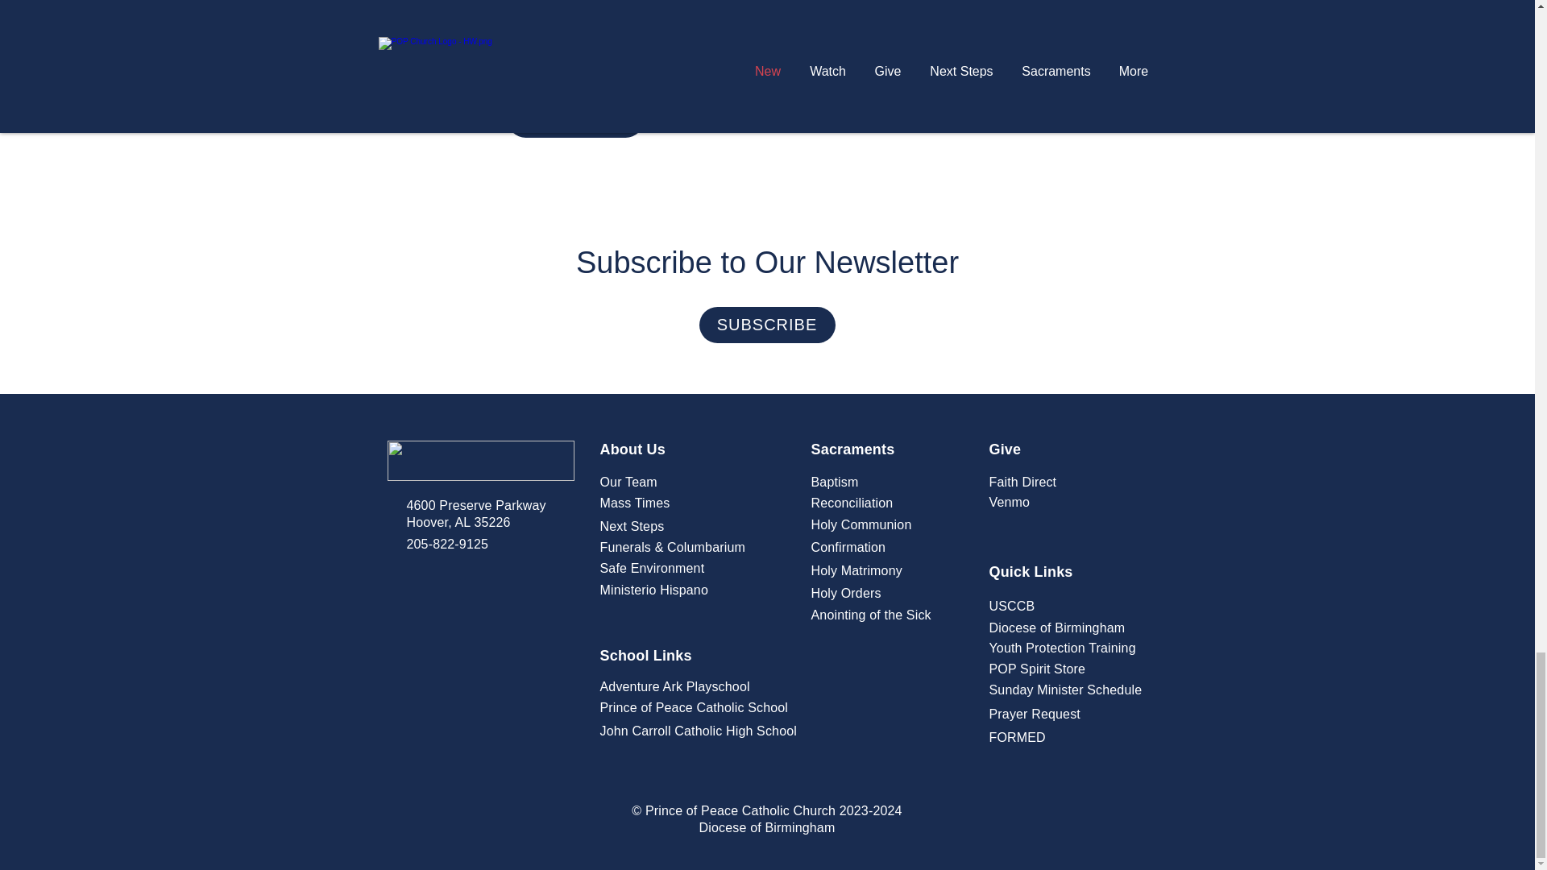  What do you see at coordinates (698, 730) in the screenshot?
I see `John Carroll Catholic High School` at bounding box center [698, 730].